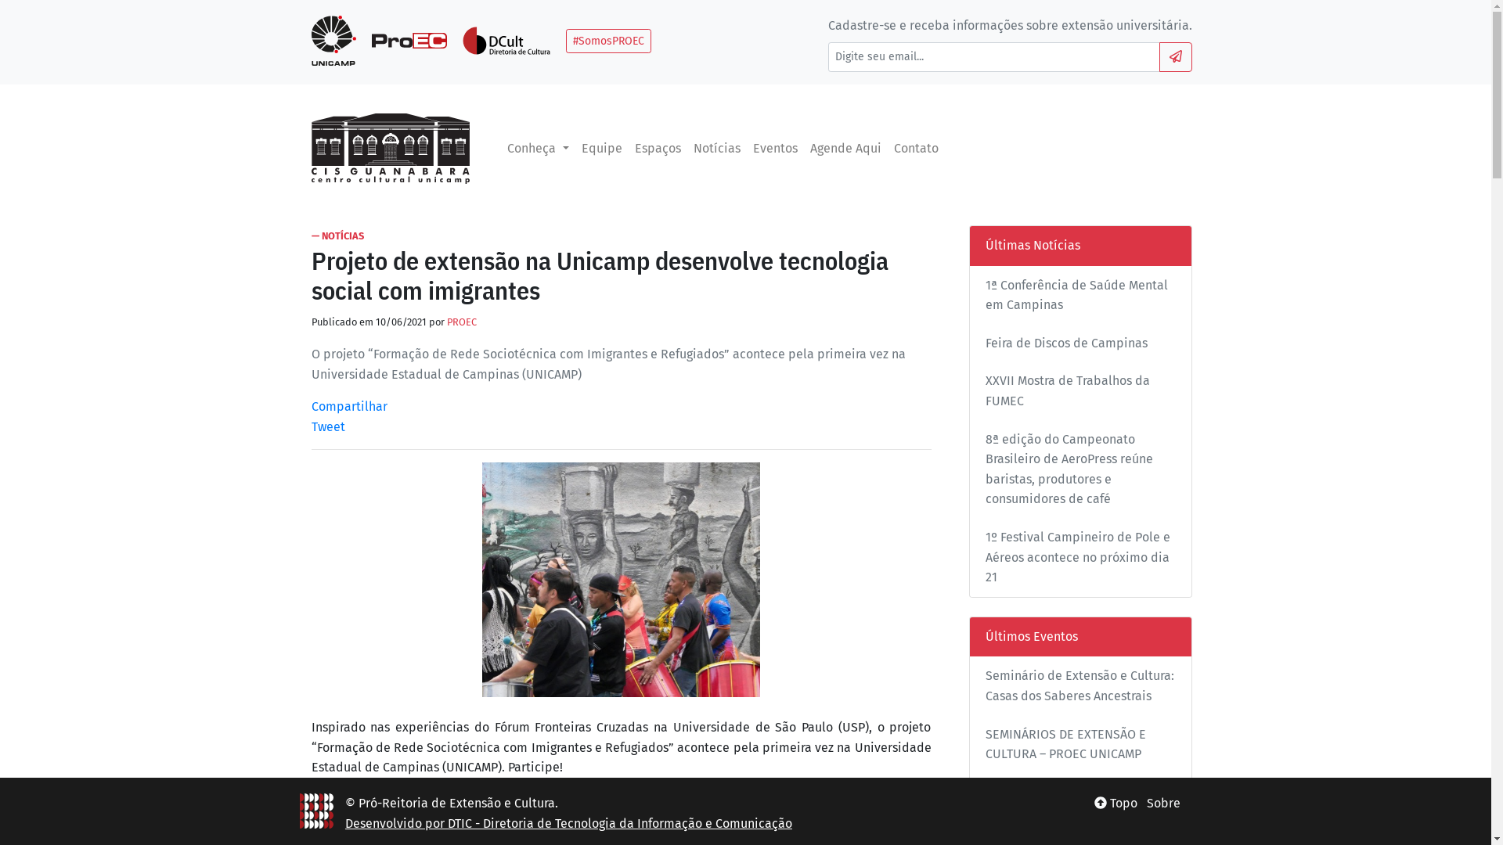 This screenshot has width=1503, height=845. Describe the element at coordinates (1067, 391) in the screenshot. I see `XXVII Mostra de Trabalhos da FUMEC` at that location.